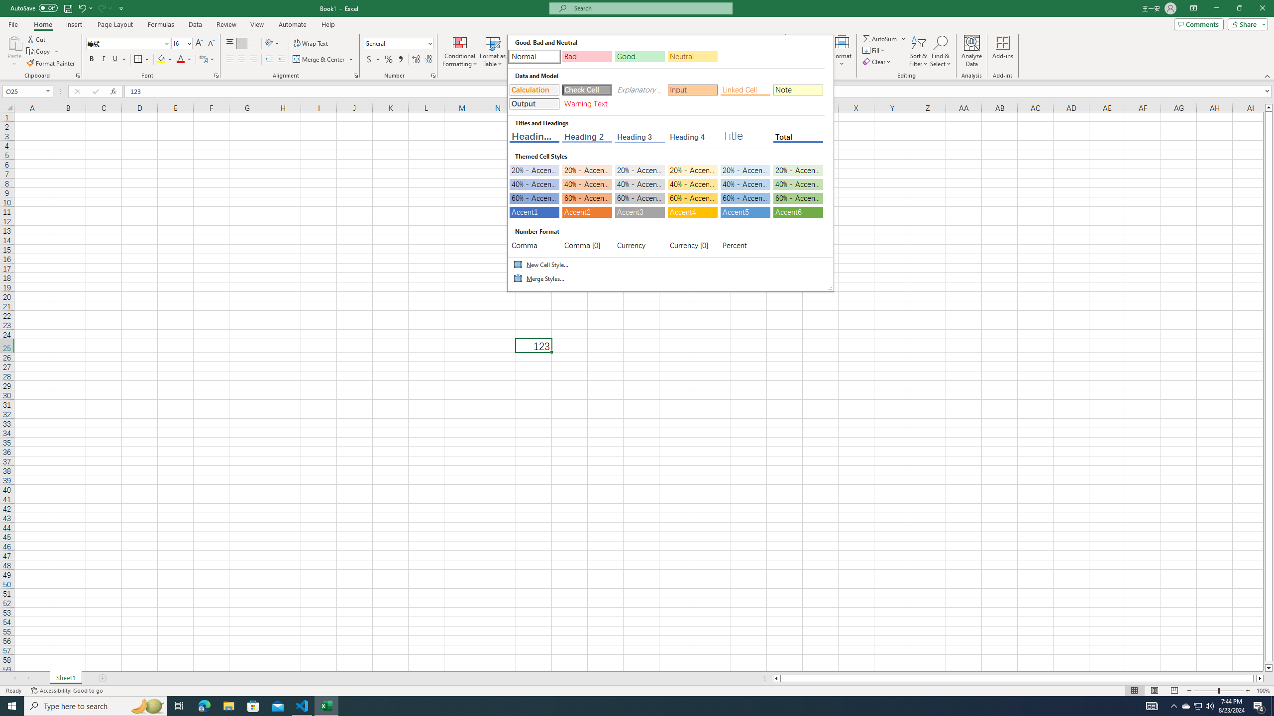 Image resolution: width=1274 pixels, height=716 pixels. What do you see at coordinates (228, 706) in the screenshot?
I see `File Explorer` at bounding box center [228, 706].